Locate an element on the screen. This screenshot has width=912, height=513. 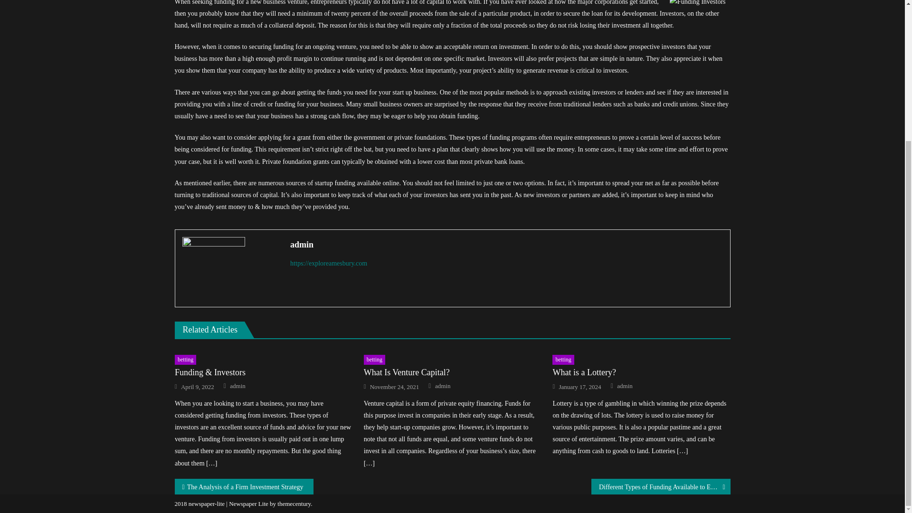
admin is located at coordinates (443, 386).